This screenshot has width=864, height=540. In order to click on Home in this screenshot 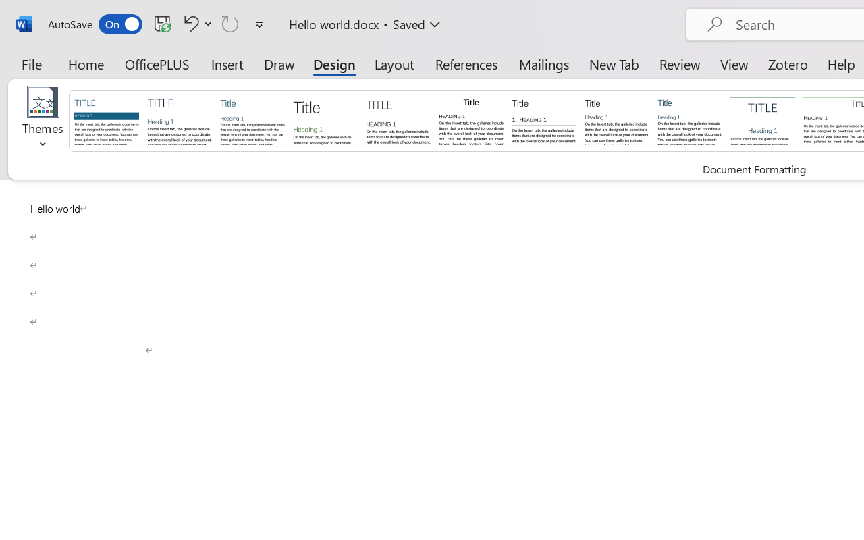, I will do `click(86, 63)`.